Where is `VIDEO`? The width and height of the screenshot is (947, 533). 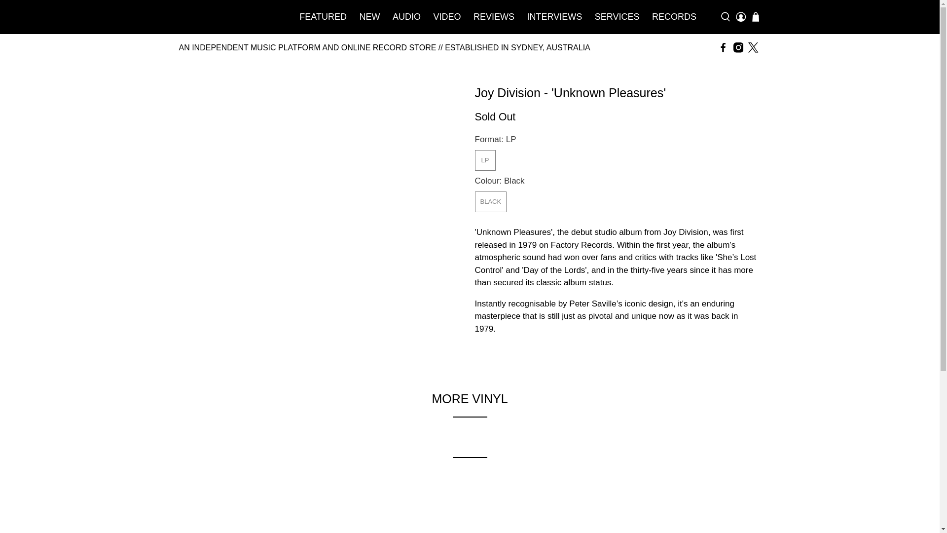 VIDEO is located at coordinates (447, 17).